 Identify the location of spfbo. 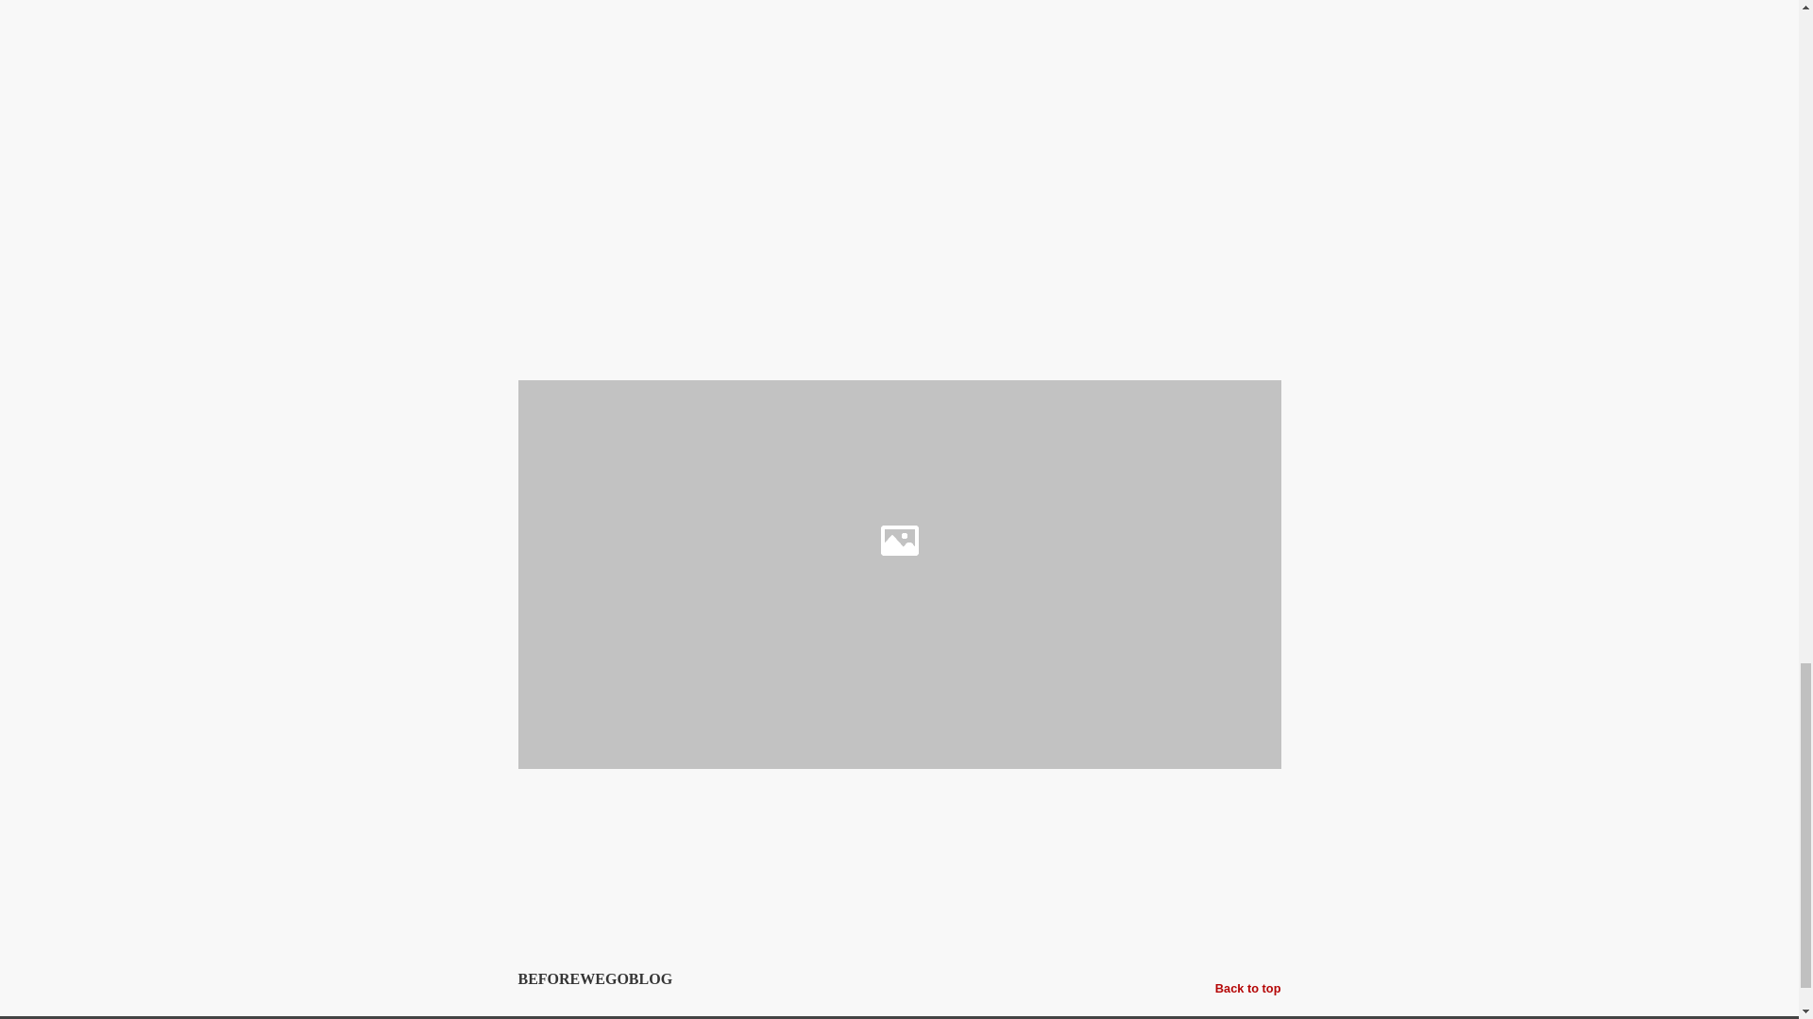
(893, 806).